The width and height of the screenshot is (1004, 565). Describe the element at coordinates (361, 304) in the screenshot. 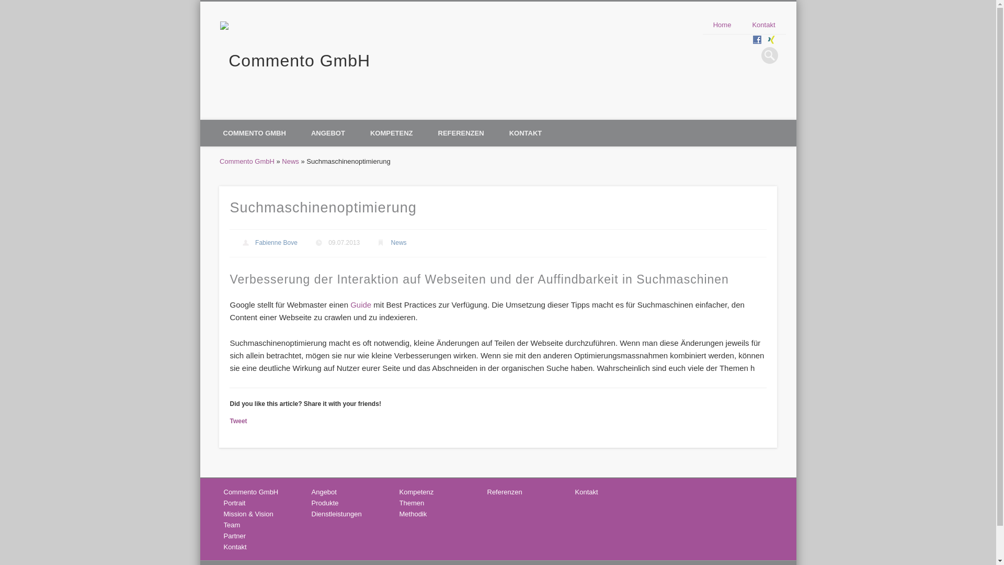

I see `Guide` at that location.